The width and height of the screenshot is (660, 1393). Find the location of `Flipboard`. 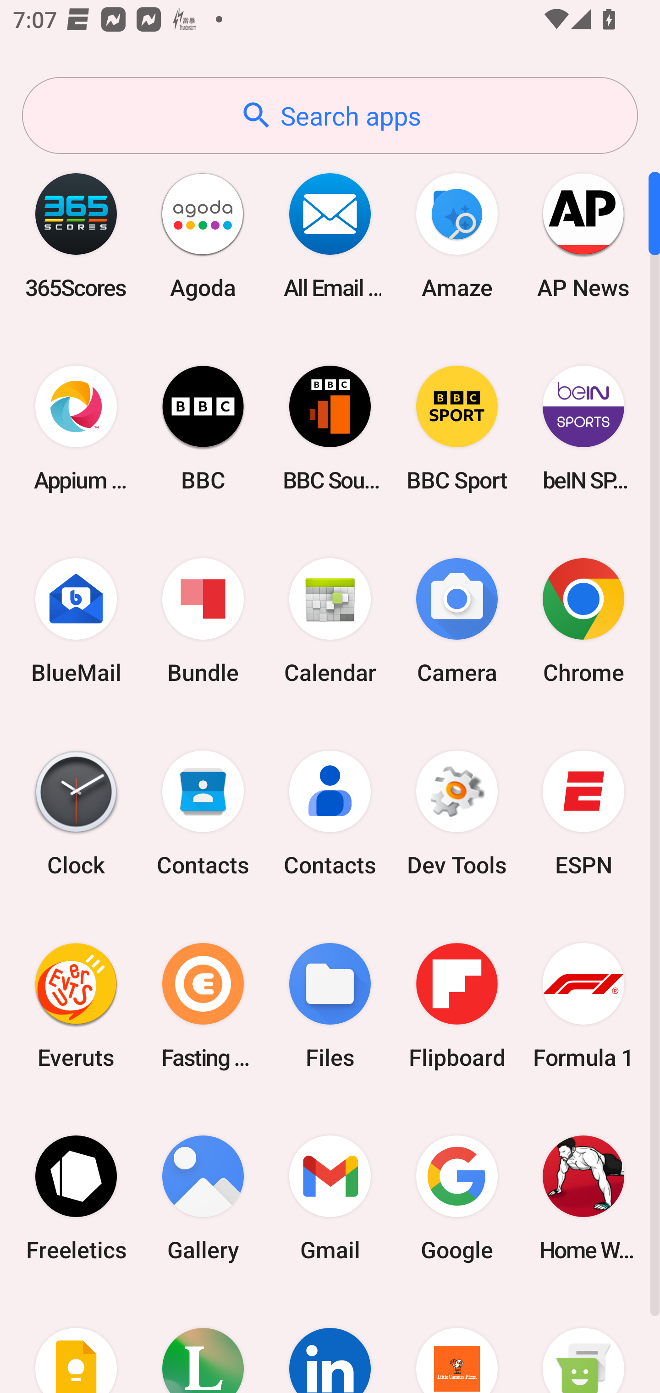

Flipboard is located at coordinates (456, 1005).